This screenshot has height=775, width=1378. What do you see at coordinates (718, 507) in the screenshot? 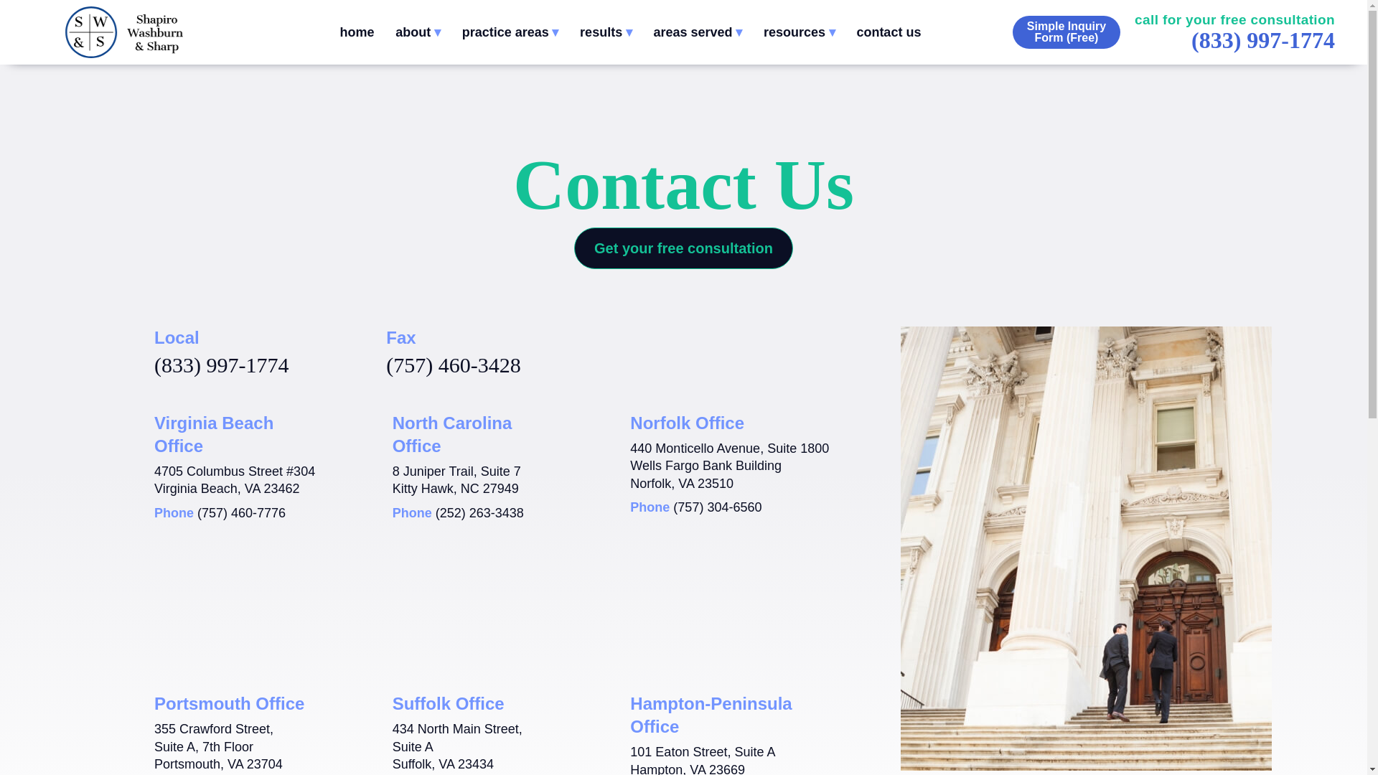
I see `Phone` at bounding box center [718, 507].